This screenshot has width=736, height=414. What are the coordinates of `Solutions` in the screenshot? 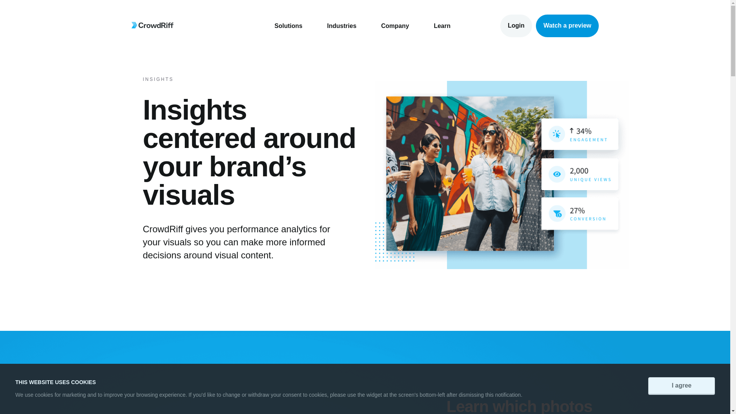 It's located at (288, 26).